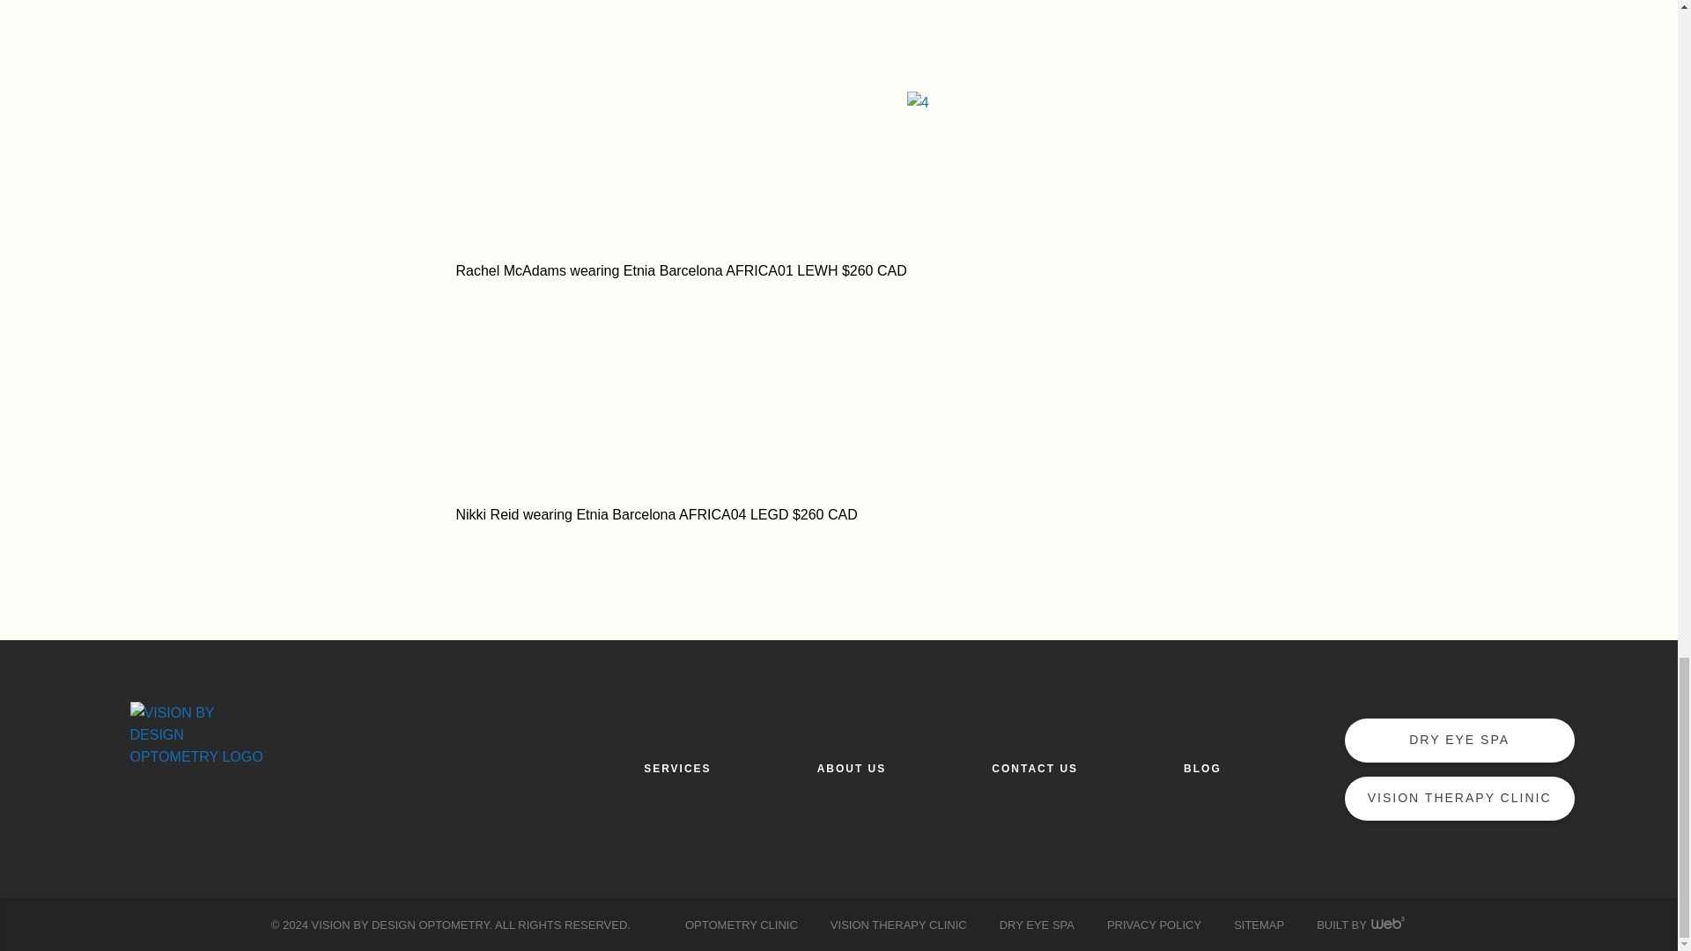 This screenshot has height=951, width=1691. I want to click on OPTOMETRY CLINIC, so click(742, 925).